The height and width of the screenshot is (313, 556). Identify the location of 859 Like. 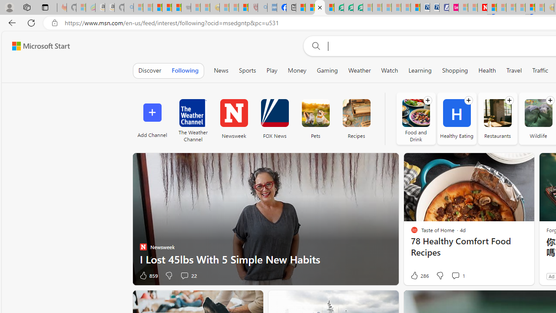
(148, 276).